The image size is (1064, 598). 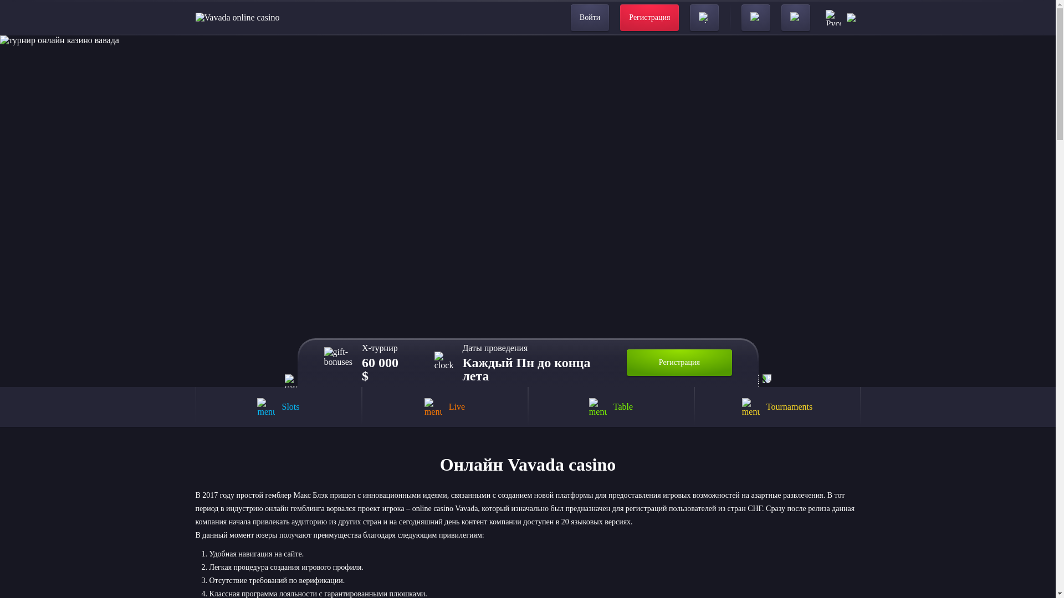 I want to click on menu-item, so click(x=266, y=406).